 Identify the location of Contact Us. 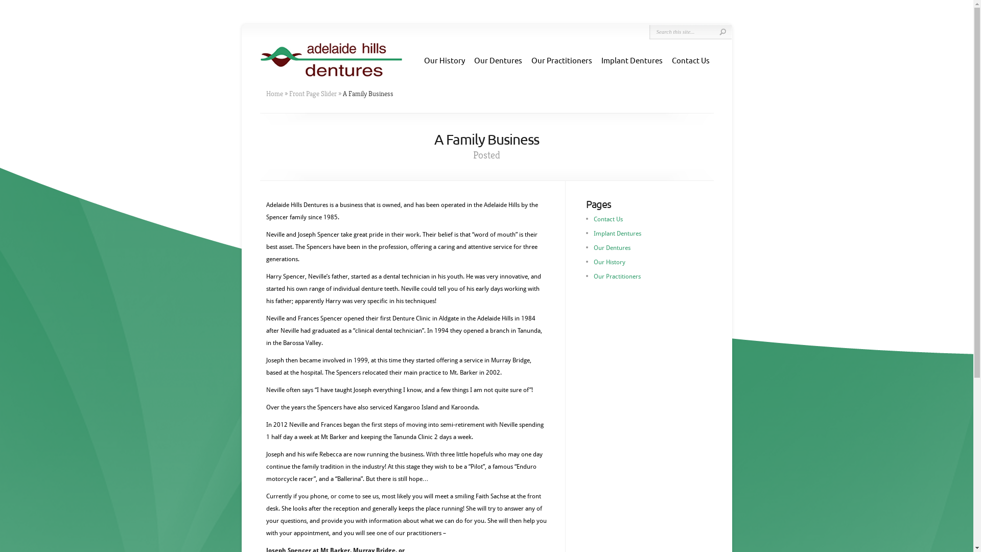
(690, 60).